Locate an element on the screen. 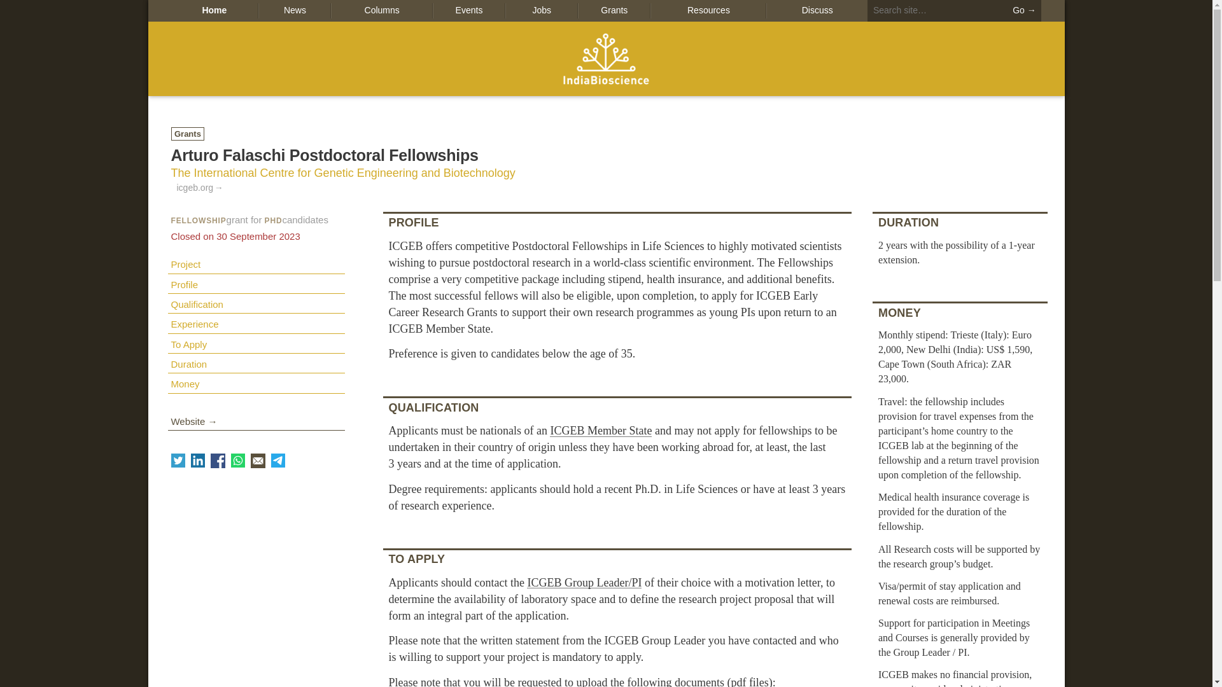 Image resolution: width=1222 pixels, height=687 pixels. Experience is located at coordinates (256, 323).